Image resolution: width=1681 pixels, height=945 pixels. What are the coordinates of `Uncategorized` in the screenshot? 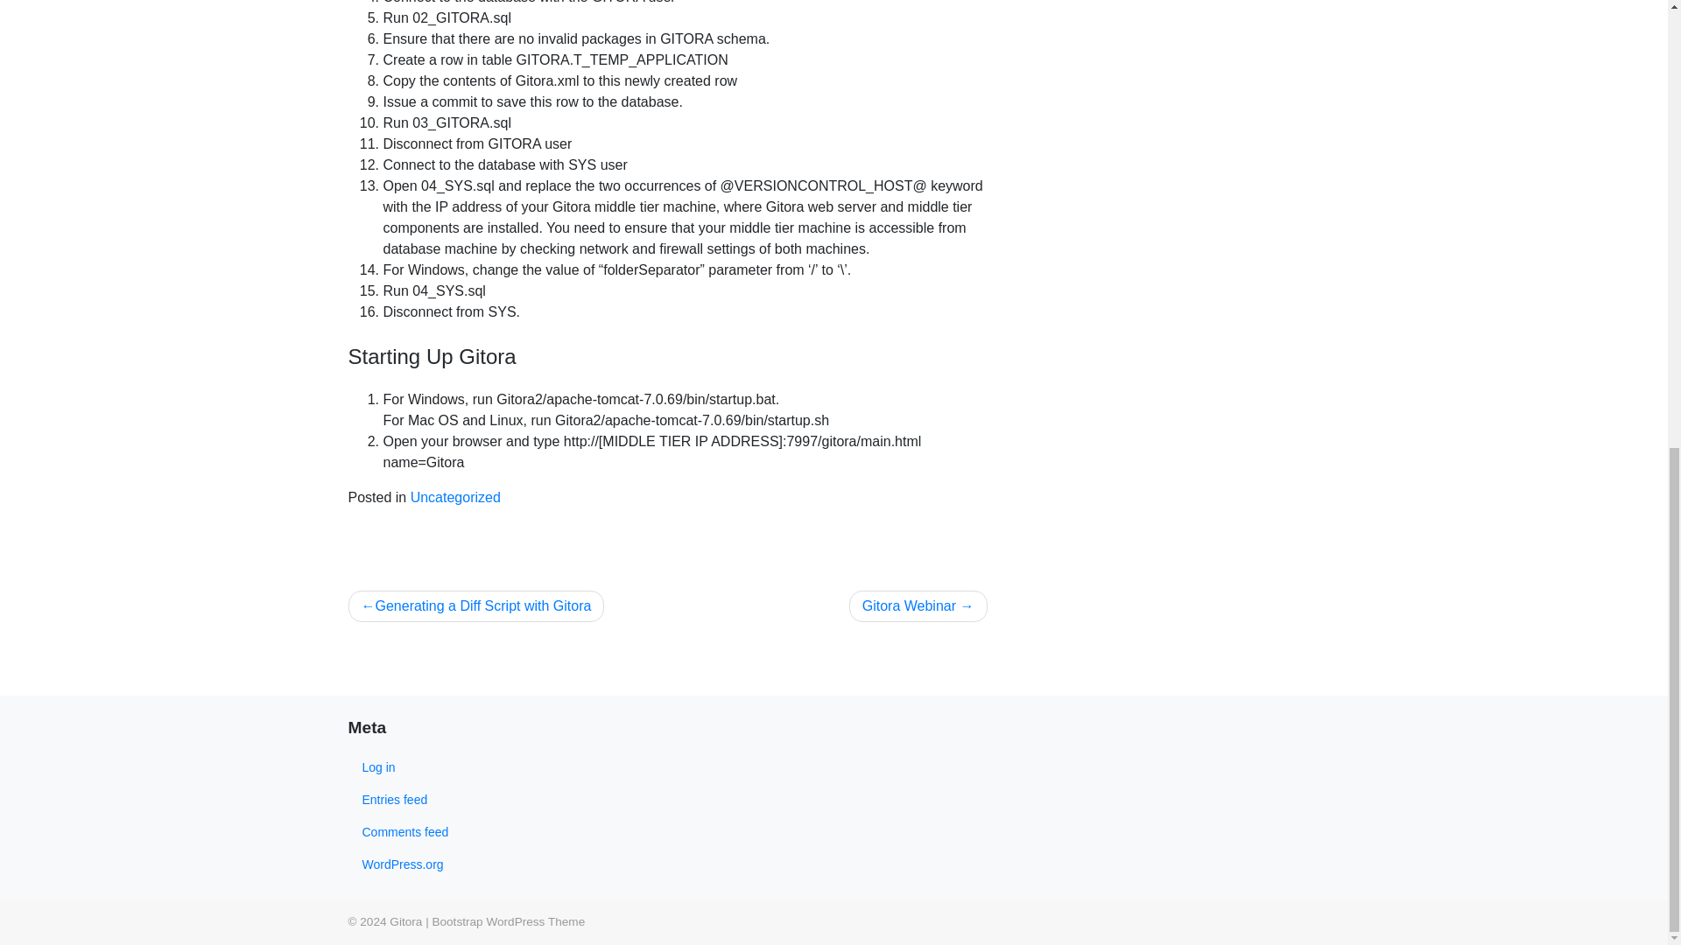 It's located at (455, 497).